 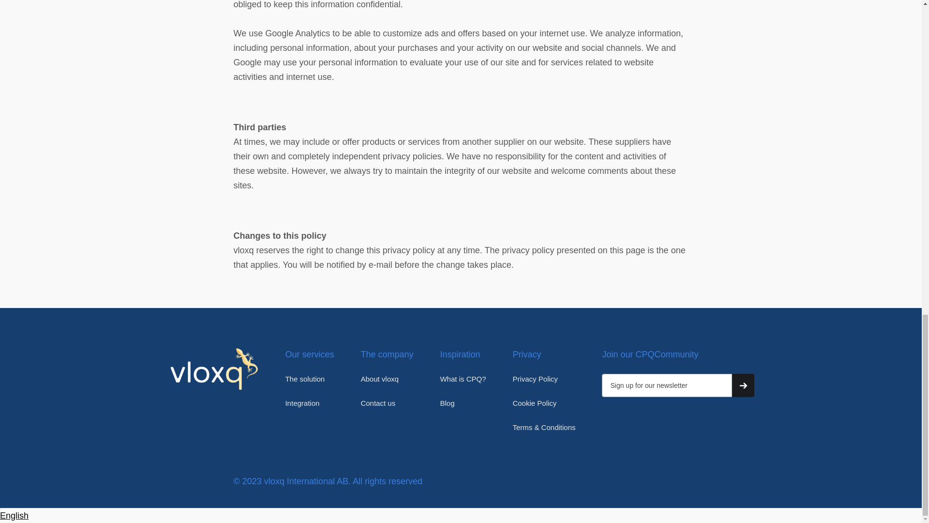 I want to click on Contact us, so click(x=377, y=403).